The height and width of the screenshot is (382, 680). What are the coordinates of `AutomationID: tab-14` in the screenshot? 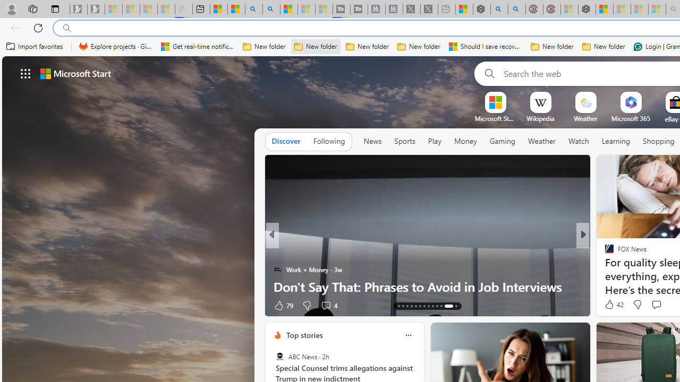 It's located at (403, 306).